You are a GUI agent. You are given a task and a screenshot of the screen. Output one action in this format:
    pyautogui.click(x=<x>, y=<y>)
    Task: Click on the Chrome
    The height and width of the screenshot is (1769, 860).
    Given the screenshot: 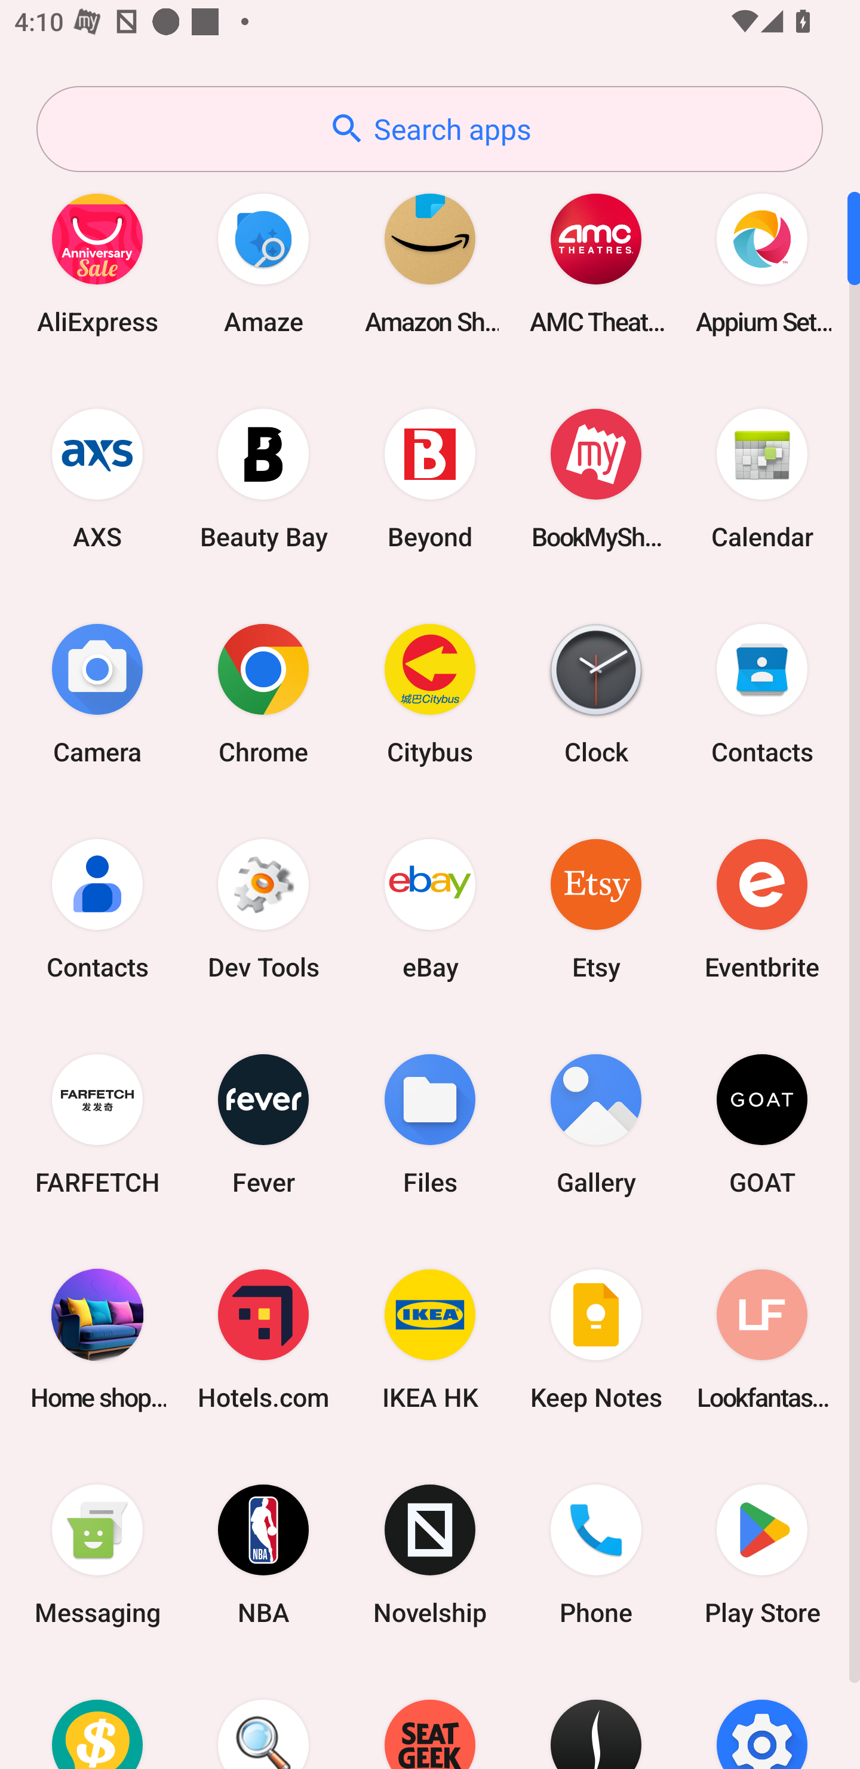 What is the action you would take?
    pyautogui.click(x=263, y=693)
    